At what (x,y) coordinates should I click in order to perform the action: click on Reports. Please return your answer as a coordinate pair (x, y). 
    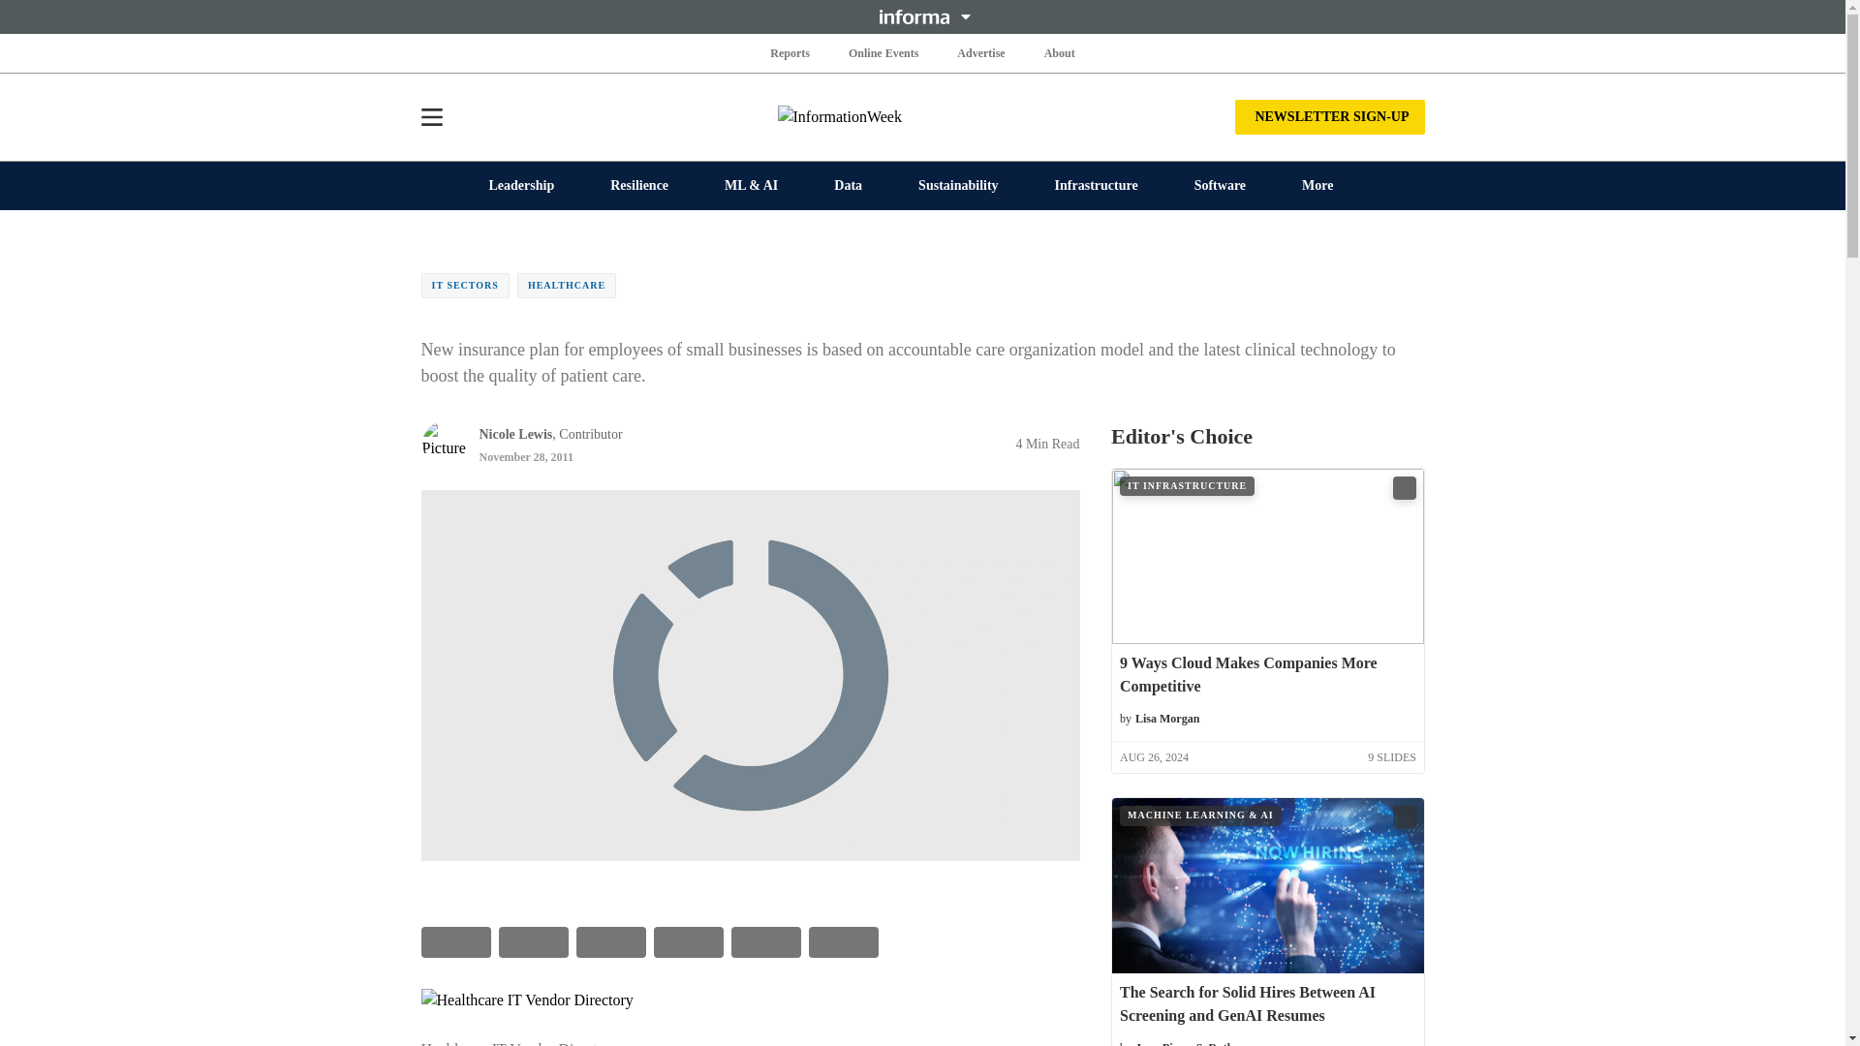
    Looking at the image, I should click on (790, 52).